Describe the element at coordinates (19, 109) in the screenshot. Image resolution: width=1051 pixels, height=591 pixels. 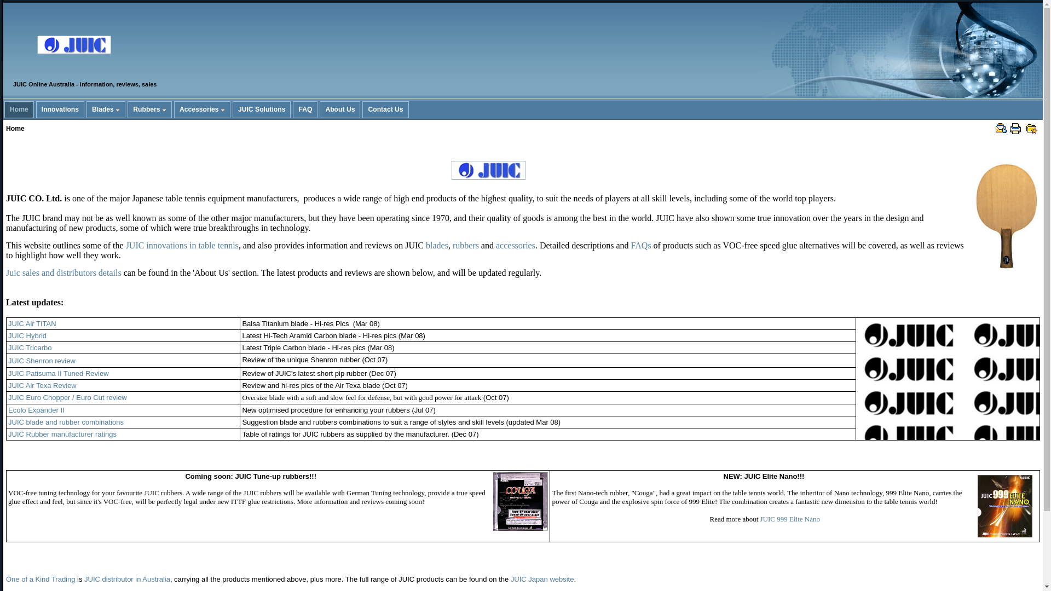
I see `Home` at that location.